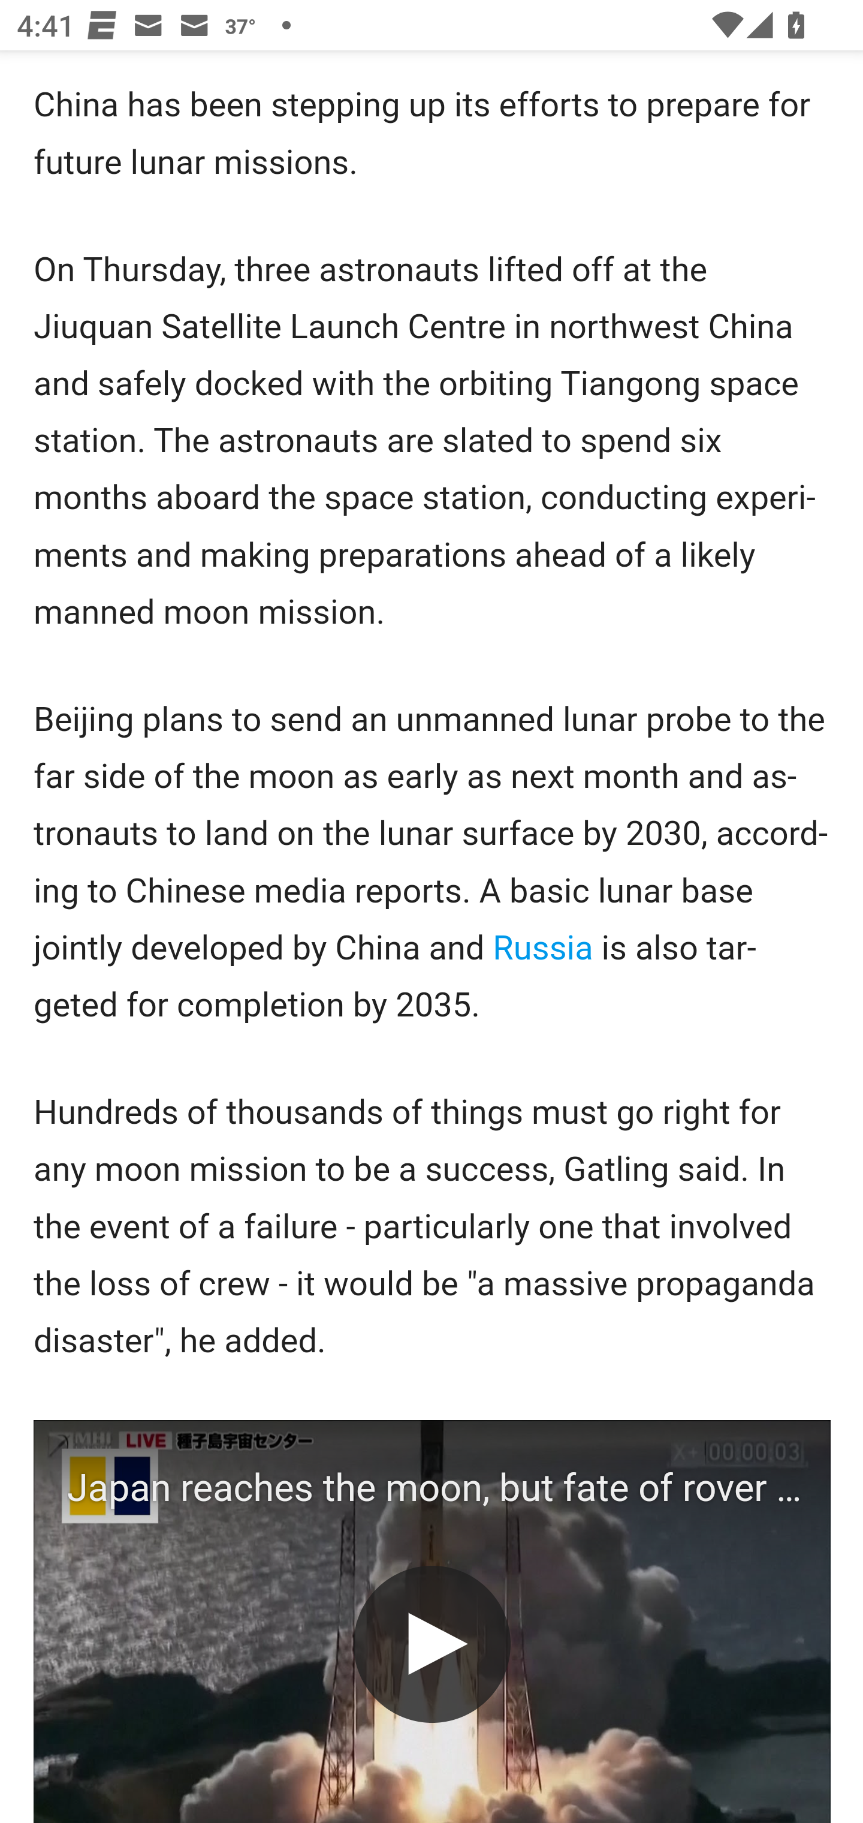  Describe the element at coordinates (542, 947) in the screenshot. I see `Russia` at that location.